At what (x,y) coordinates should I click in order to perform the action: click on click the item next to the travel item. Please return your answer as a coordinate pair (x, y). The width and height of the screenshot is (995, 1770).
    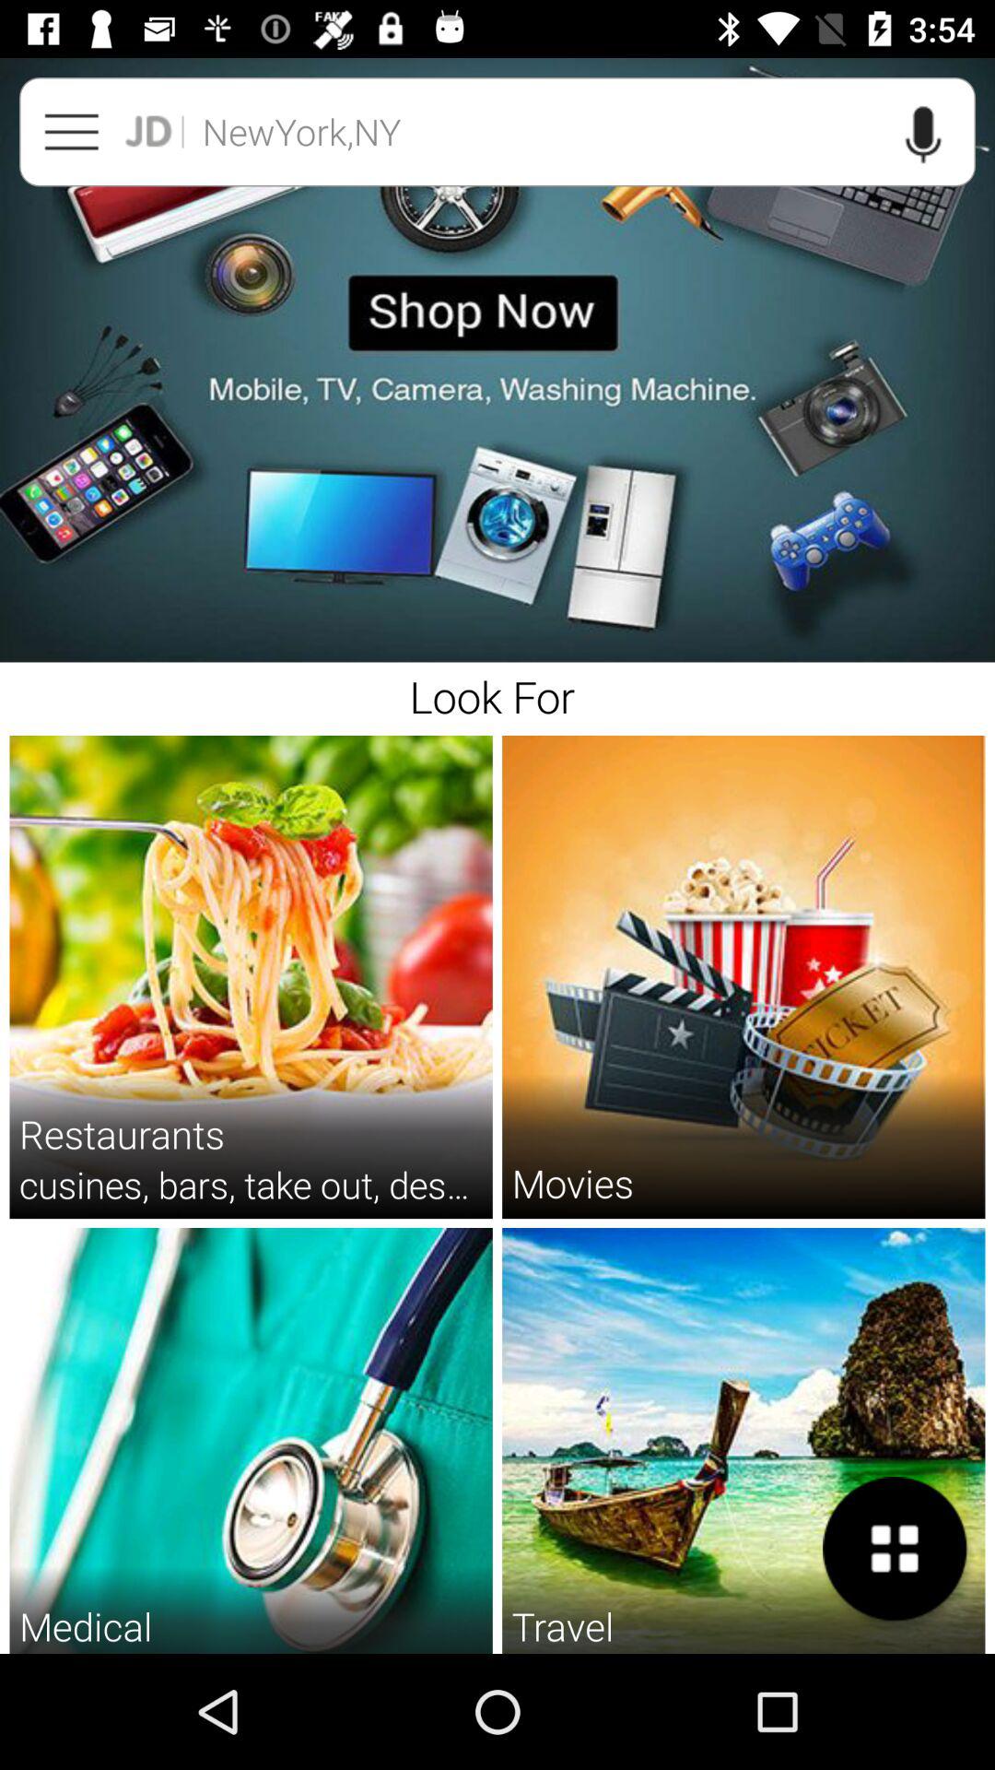
    Looking at the image, I should click on (895, 1549).